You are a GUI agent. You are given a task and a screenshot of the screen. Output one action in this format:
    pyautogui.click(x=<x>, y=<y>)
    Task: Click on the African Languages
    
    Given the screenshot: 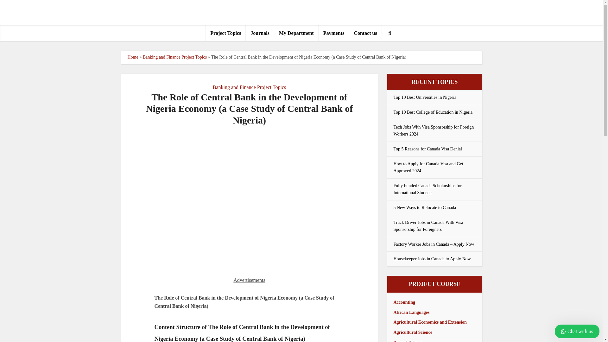 What is the action you would take?
    pyautogui.click(x=411, y=312)
    